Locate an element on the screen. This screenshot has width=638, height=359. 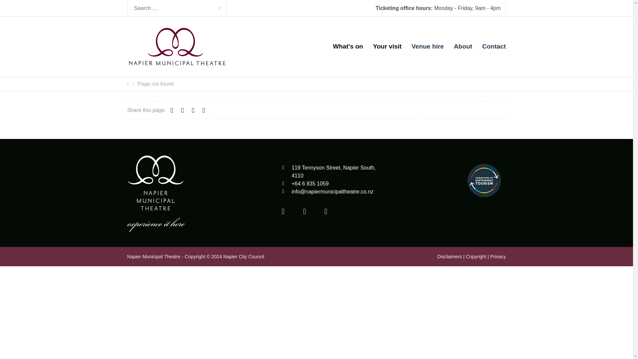
119 Tennyson Street, Napier South, 4110 is located at coordinates (334, 172).